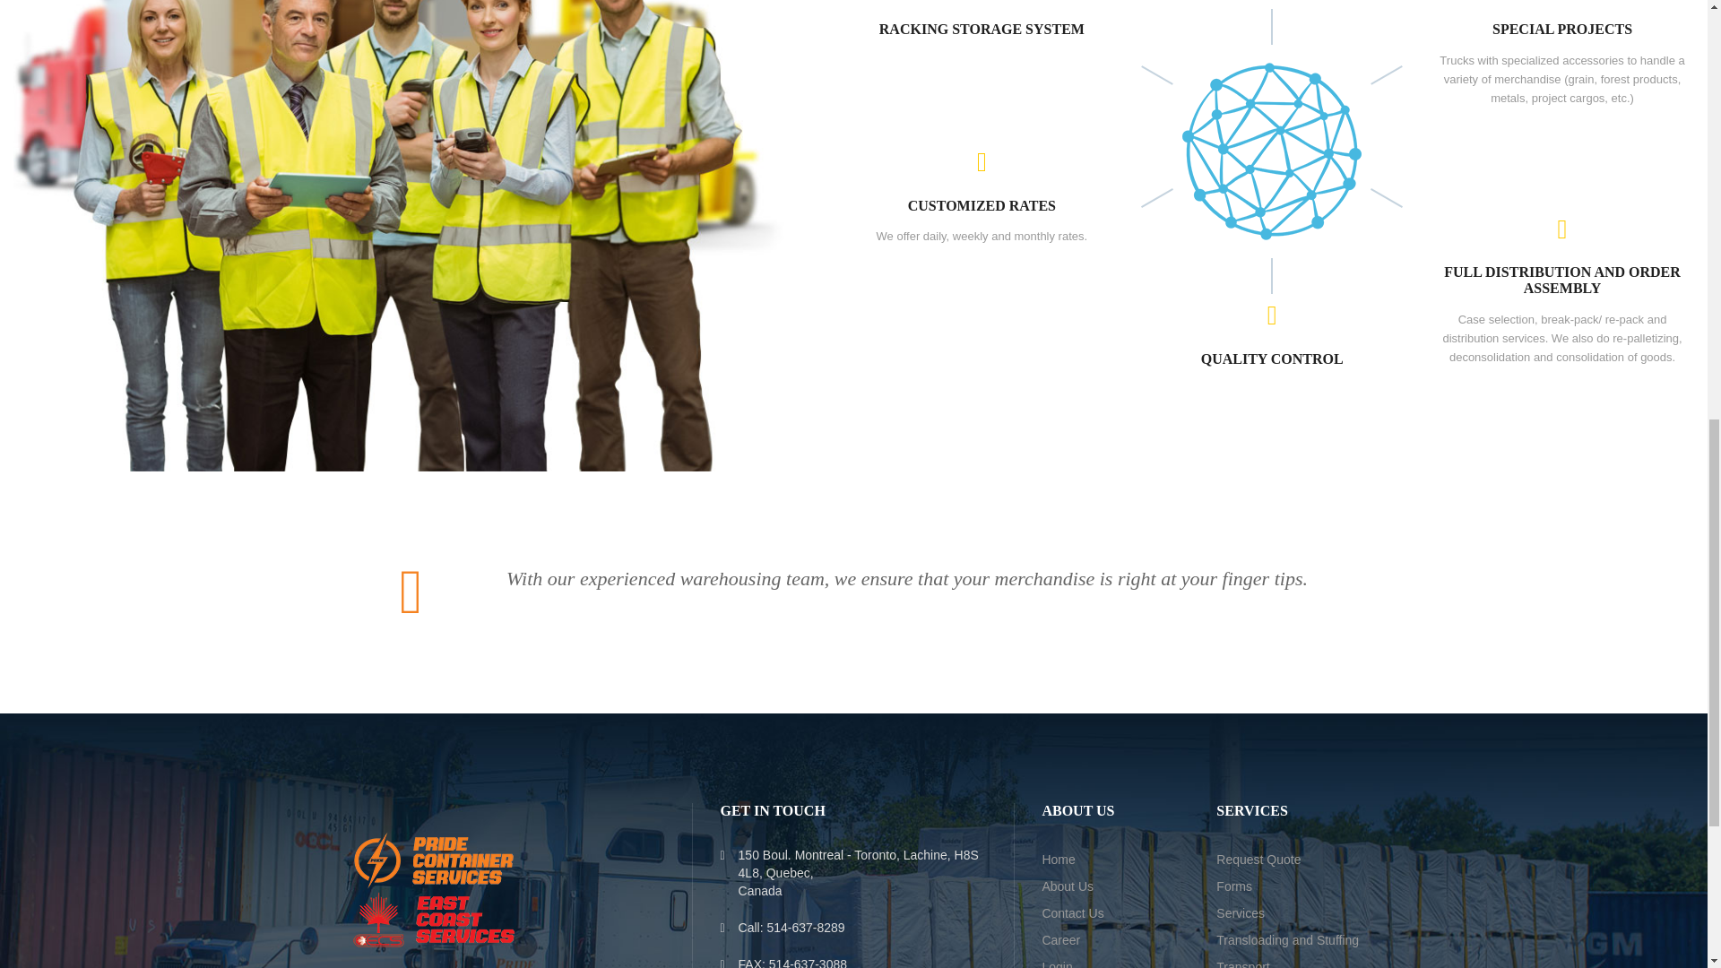 The image size is (1721, 968). Describe the element at coordinates (1072, 912) in the screenshot. I see `Contact Us` at that location.